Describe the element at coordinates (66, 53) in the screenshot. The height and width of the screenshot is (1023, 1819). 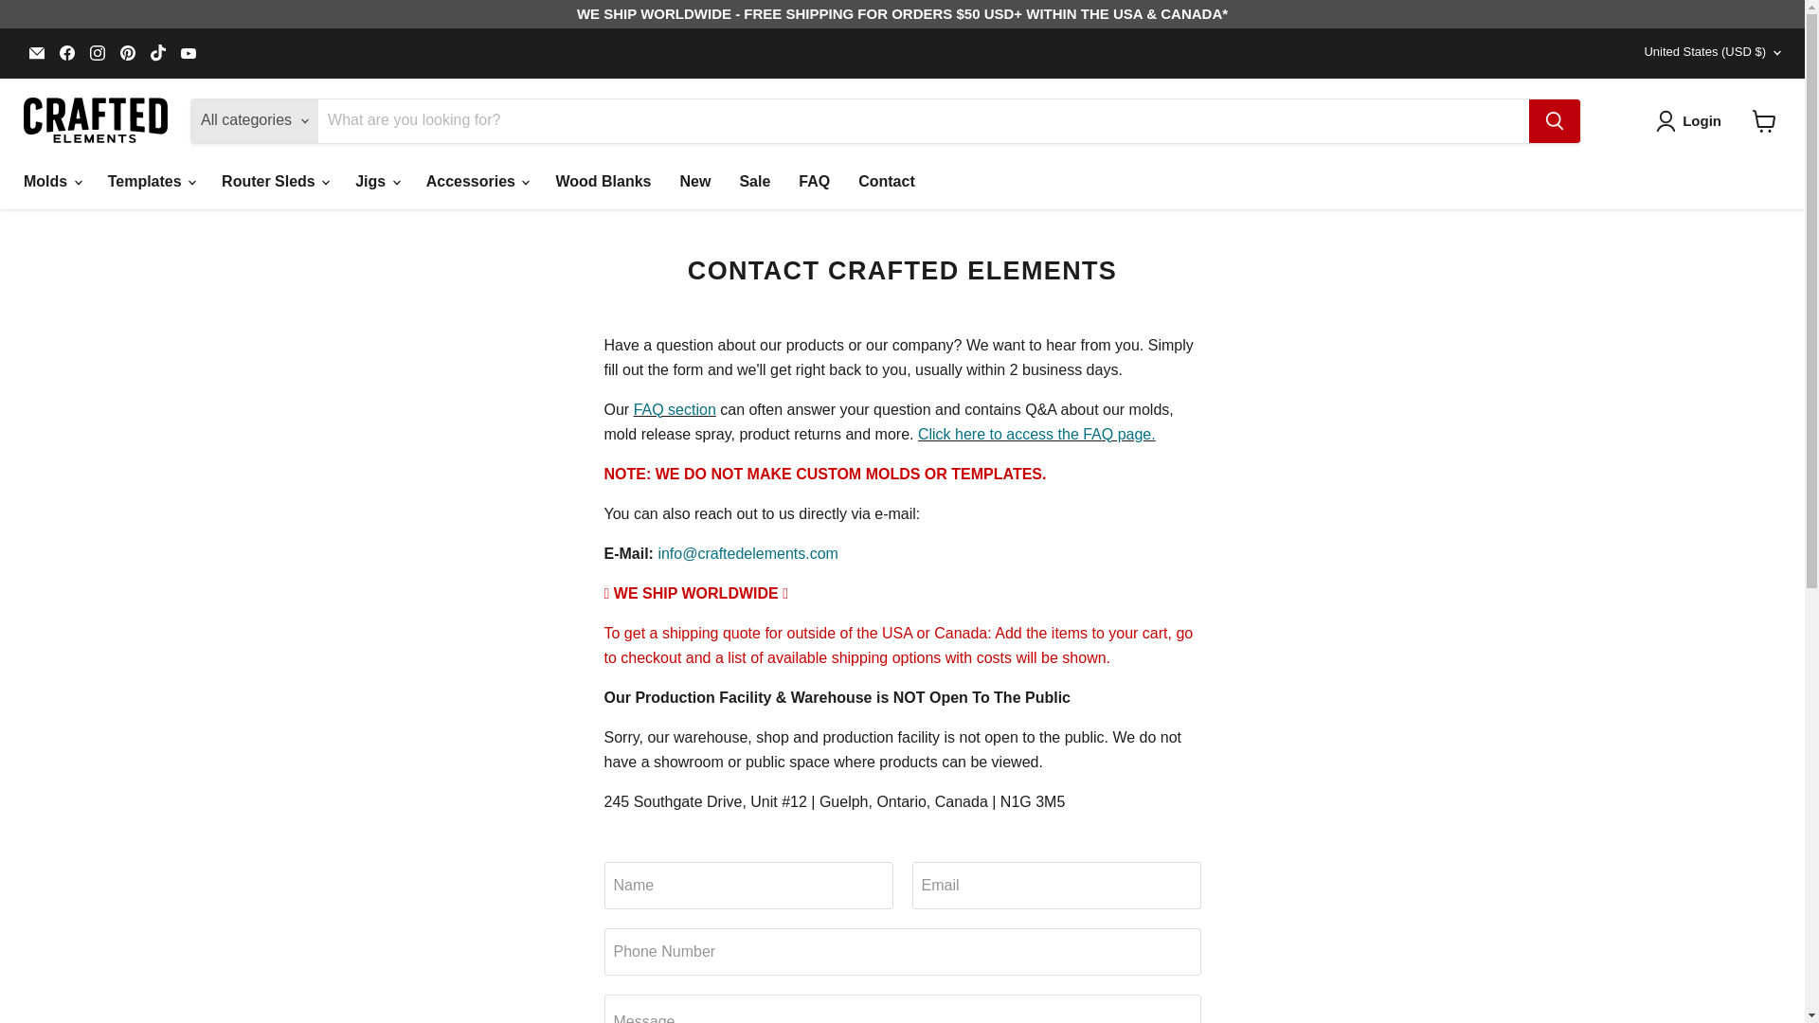
I see `Find us on Facebook` at that location.